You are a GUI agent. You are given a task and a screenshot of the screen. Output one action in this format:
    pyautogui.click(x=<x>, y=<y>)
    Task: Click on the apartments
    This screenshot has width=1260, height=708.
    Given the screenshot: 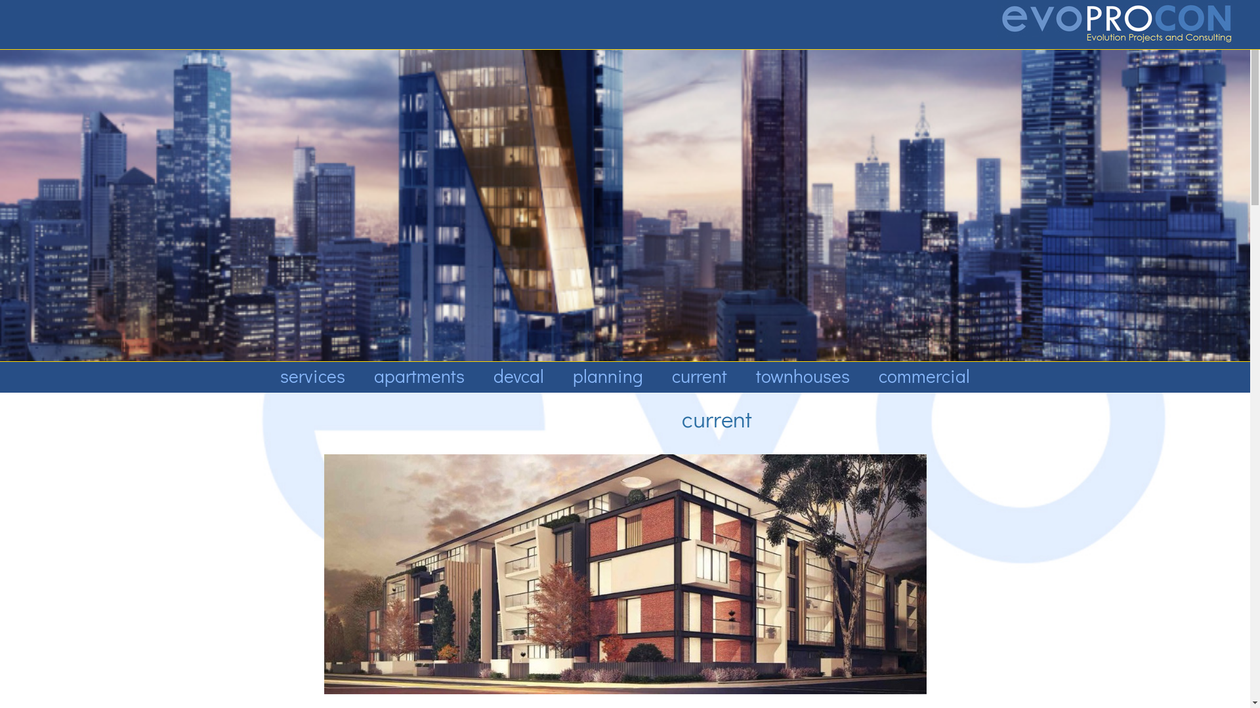 What is the action you would take?
    pyautogui.click(x=419, y=376)
    